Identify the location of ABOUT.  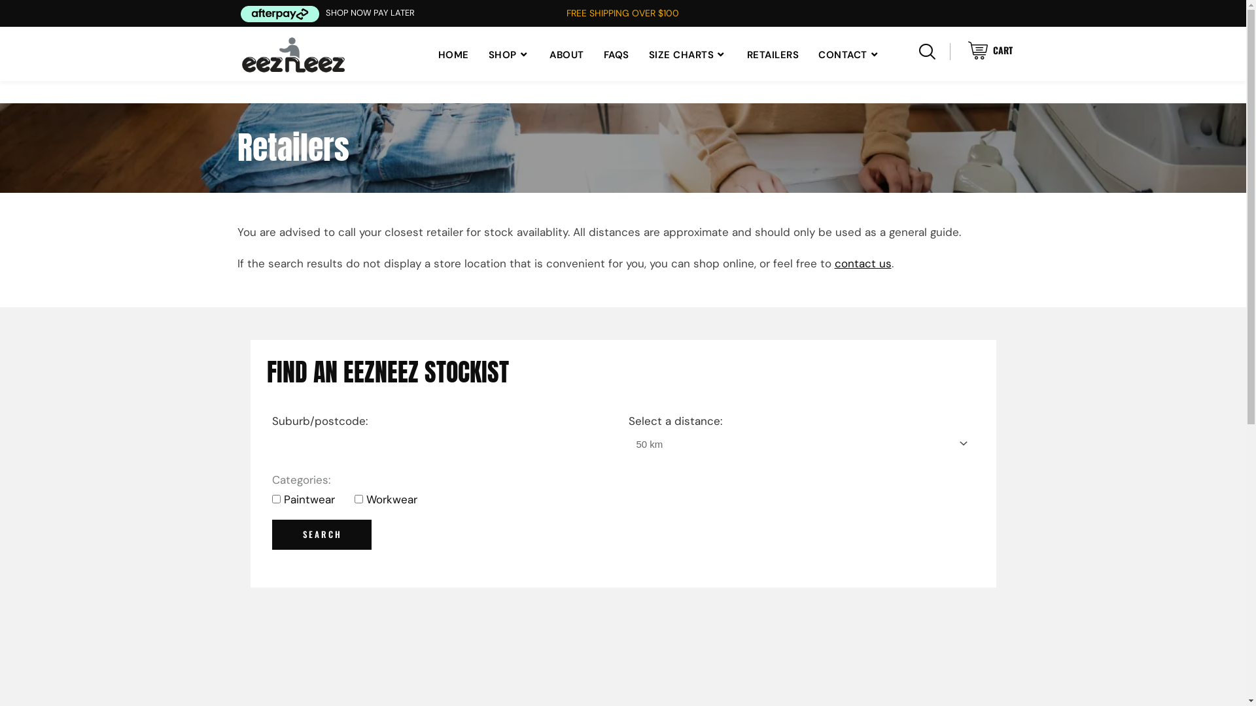
(567, 55).